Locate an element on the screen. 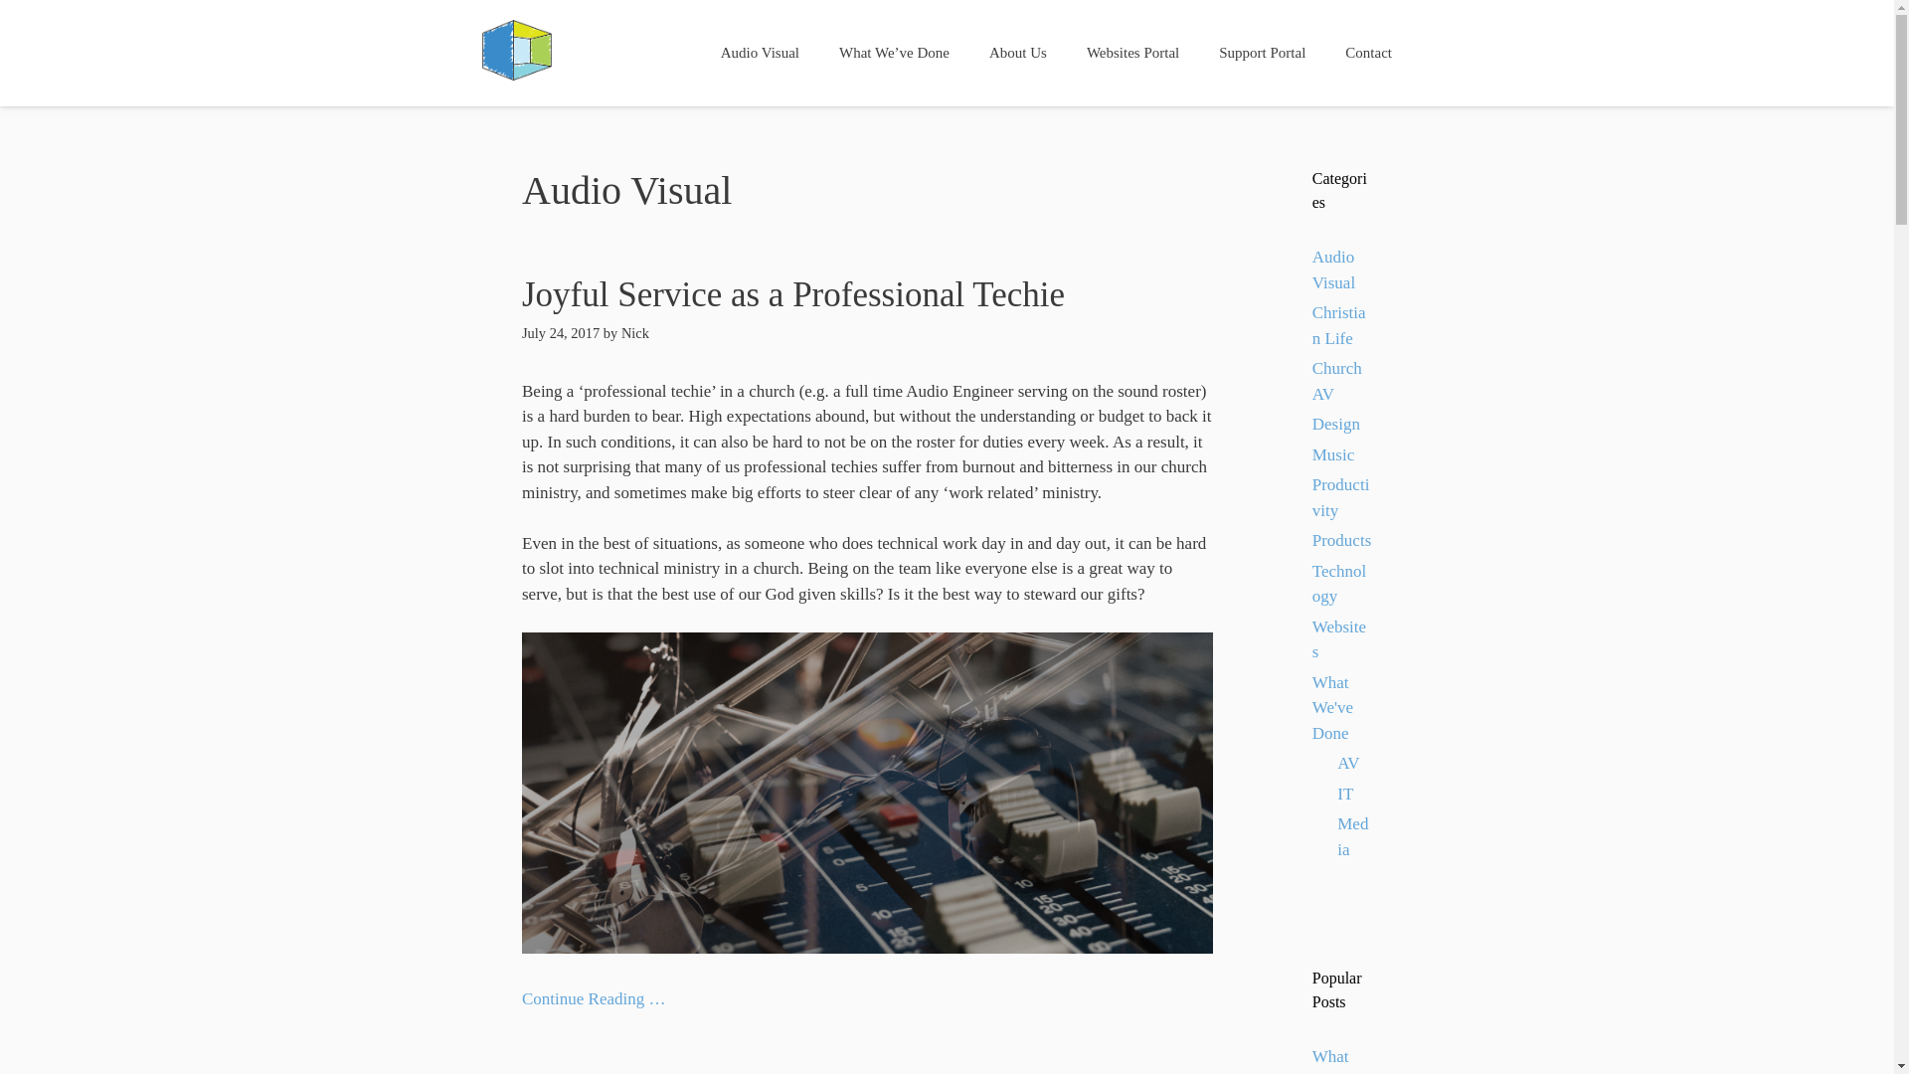  View all posts by Nick is located at coordinates (634, 333).